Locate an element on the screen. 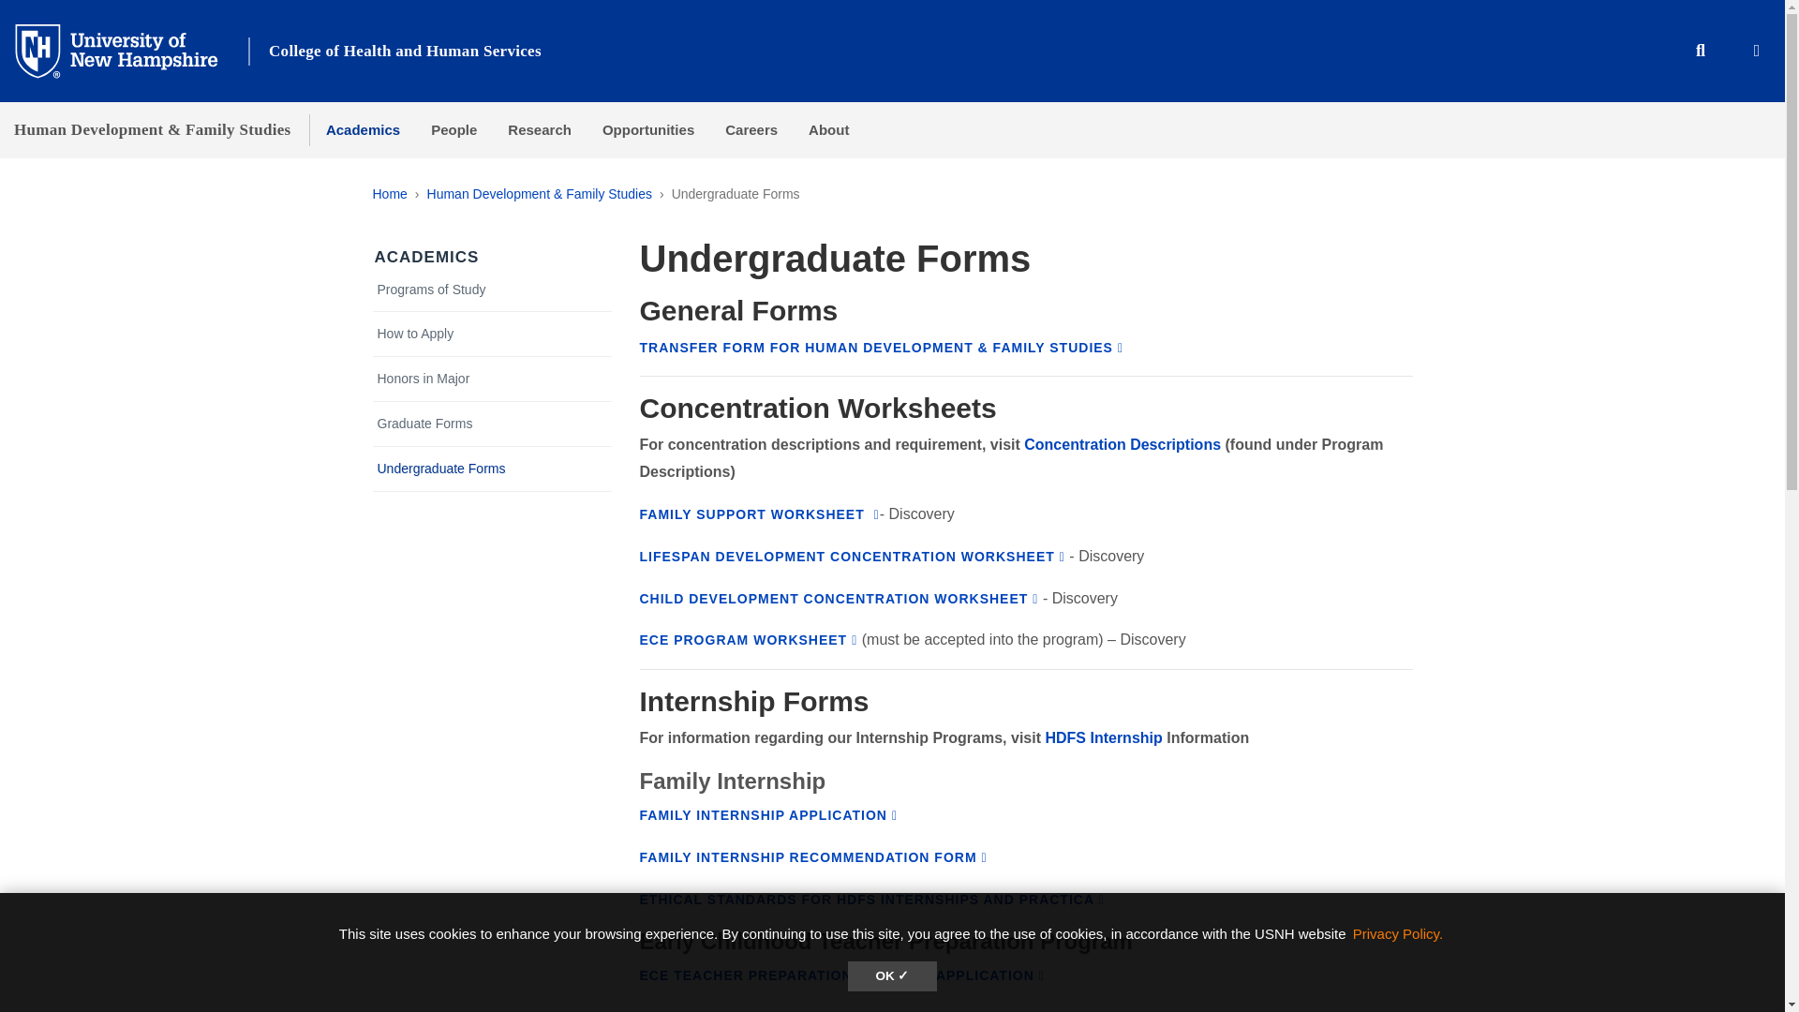 The image size is (1799, 1012). Privacy Policy. is located at coordinates (1398, 933).